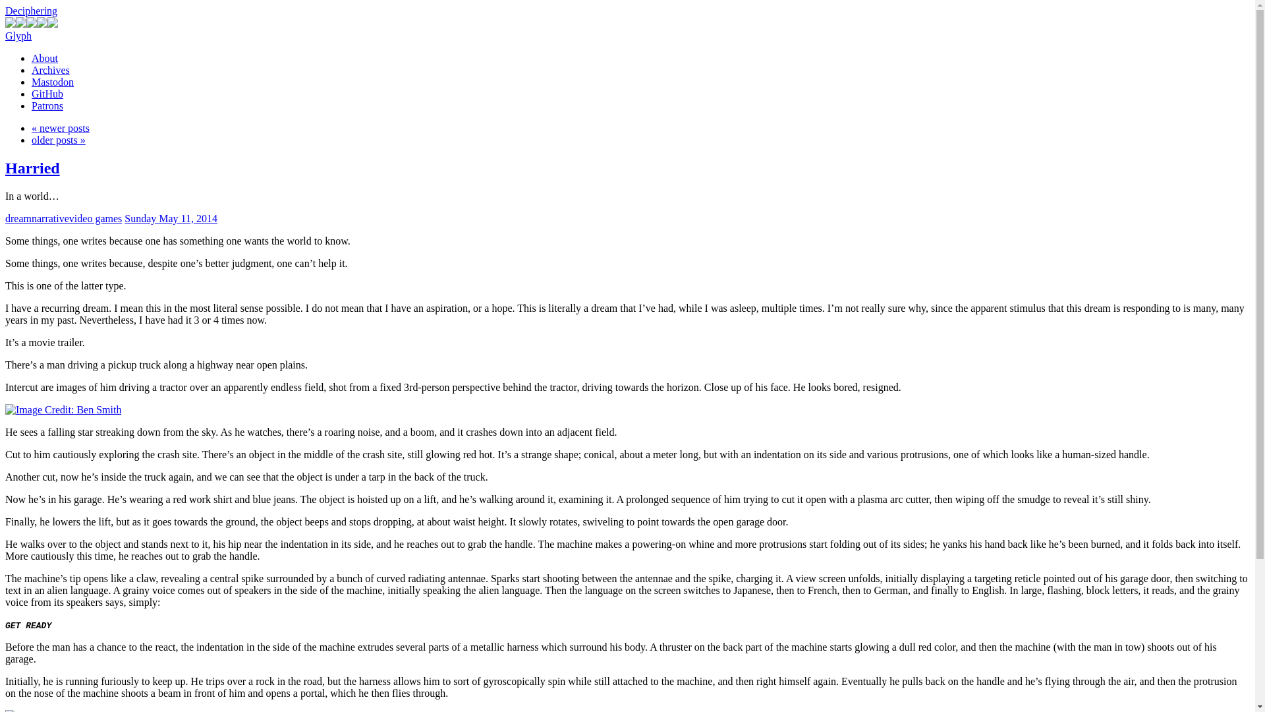 Image resolution: width=1265 pixels, height=712 pixels. I want to click on Archives, so click(50, 70).